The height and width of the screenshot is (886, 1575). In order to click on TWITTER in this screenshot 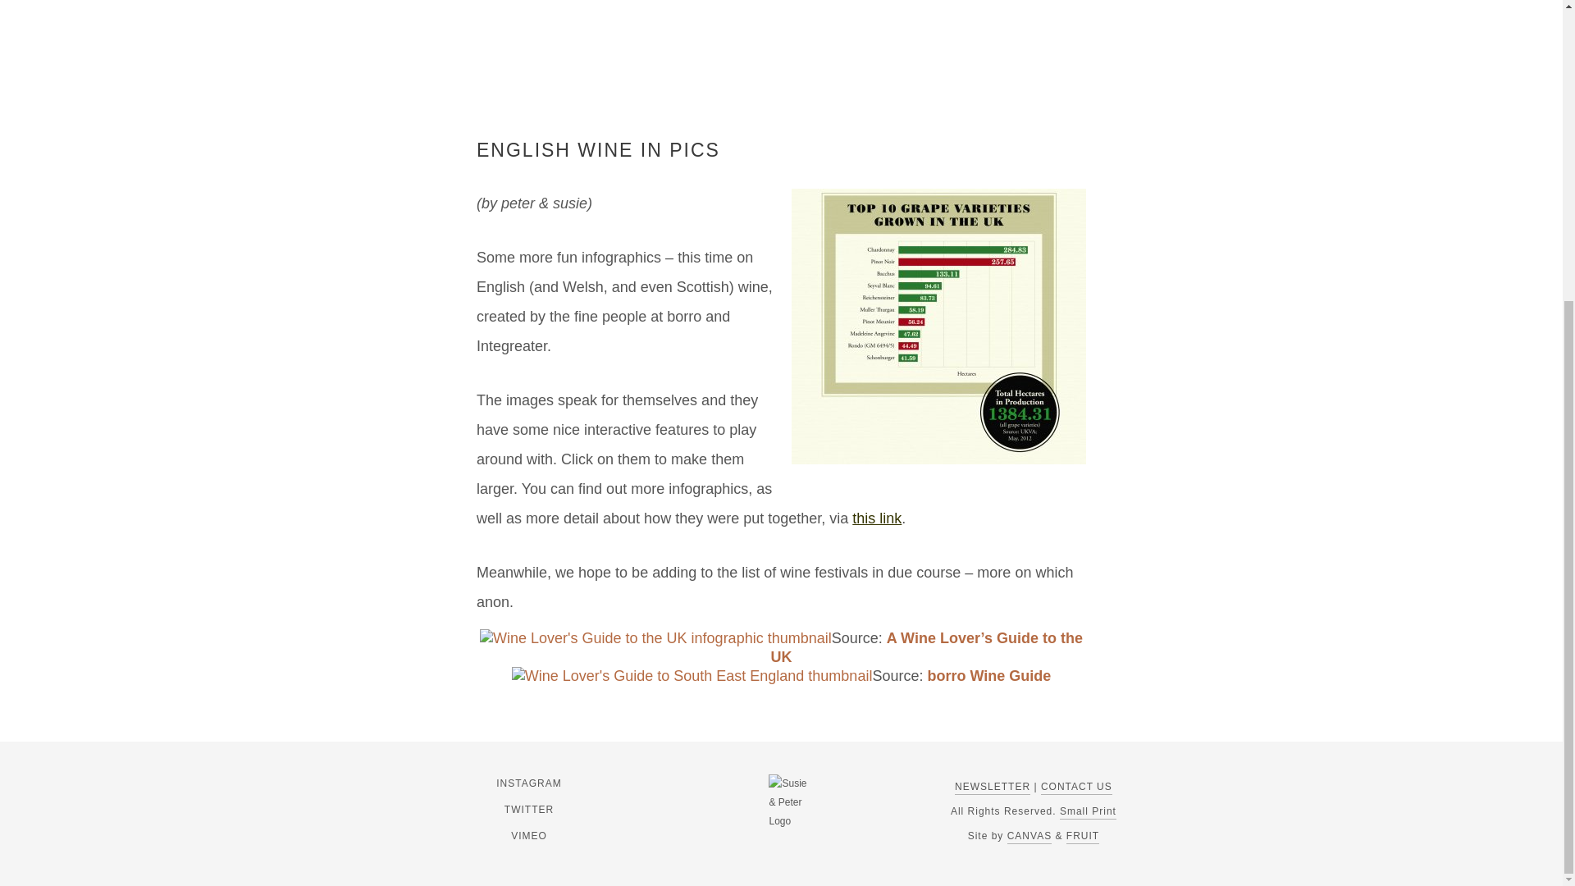, I will do `click(528, 809)`.